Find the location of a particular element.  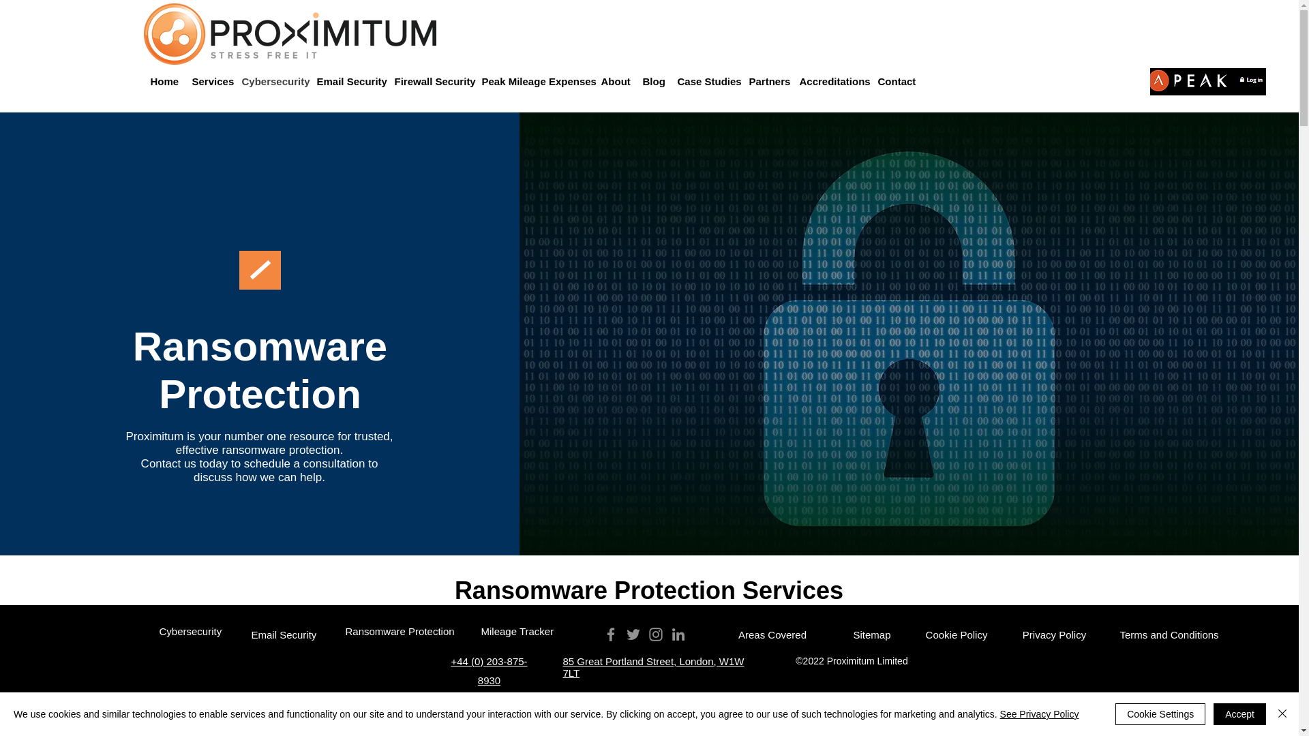

Accreditations is located at coordinates (830, 82).